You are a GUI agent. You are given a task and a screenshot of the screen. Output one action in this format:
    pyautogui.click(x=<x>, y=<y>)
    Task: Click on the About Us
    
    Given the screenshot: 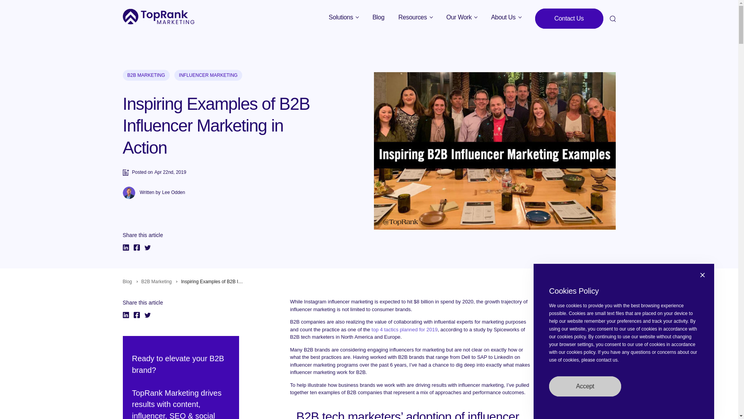 What is the action you would take?
    pyautogui.click(x=506, y=17)
    